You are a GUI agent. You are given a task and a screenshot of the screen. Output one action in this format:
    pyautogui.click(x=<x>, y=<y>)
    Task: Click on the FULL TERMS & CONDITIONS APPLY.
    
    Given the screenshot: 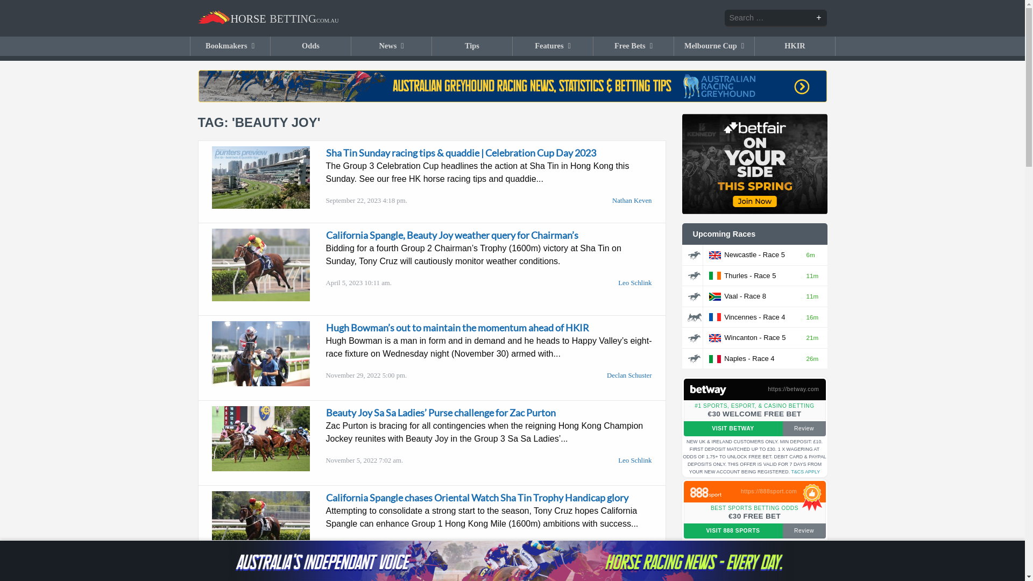 What is the action you would take?
    pyautogui.click(x=781, y=466)
    